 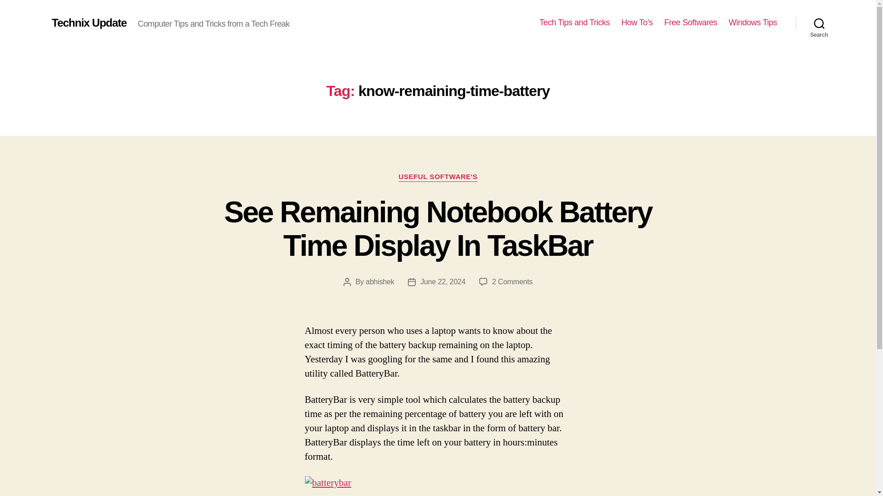 What do you see at coordinates (327, 483) in the screenshot?
I see `batterybar` at bounding box center [327, 483].